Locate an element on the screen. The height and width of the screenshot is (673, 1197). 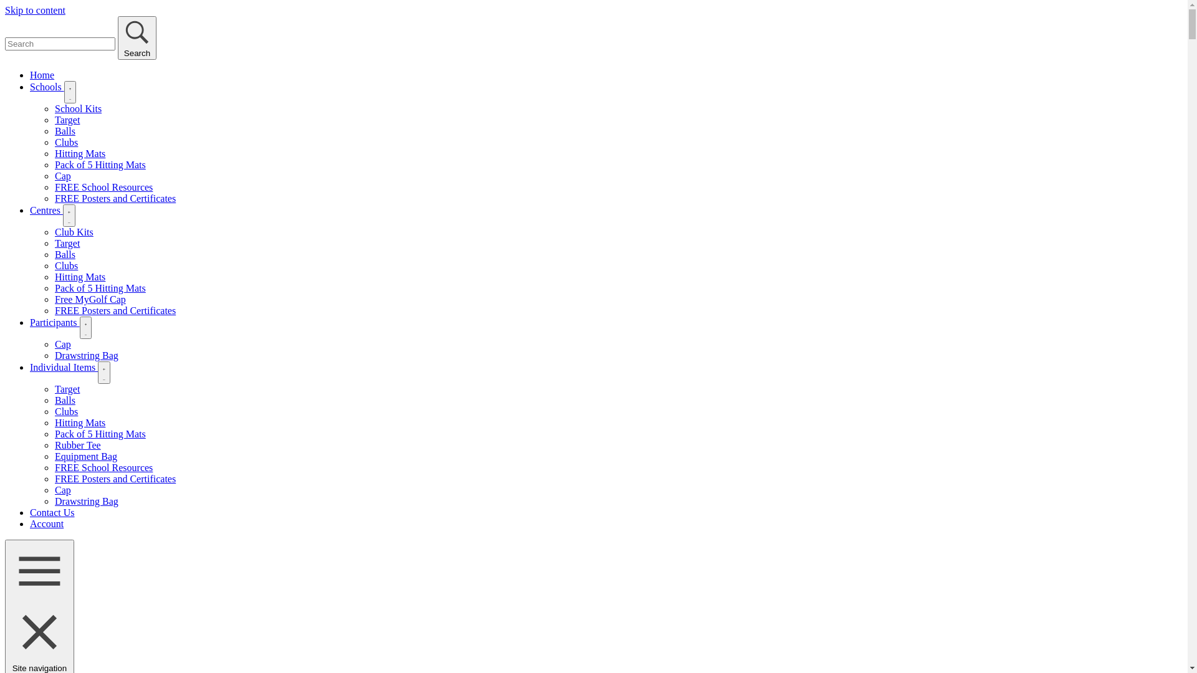
Balls is located at coordinates (65, 131).